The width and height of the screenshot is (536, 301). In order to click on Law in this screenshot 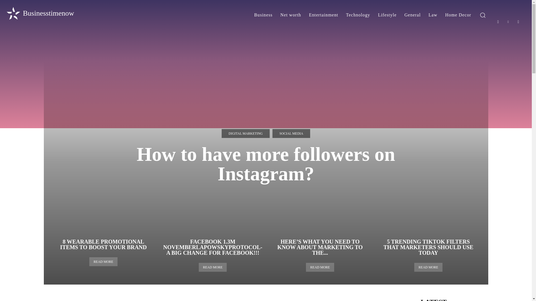, I will do `click(433, 15)`.